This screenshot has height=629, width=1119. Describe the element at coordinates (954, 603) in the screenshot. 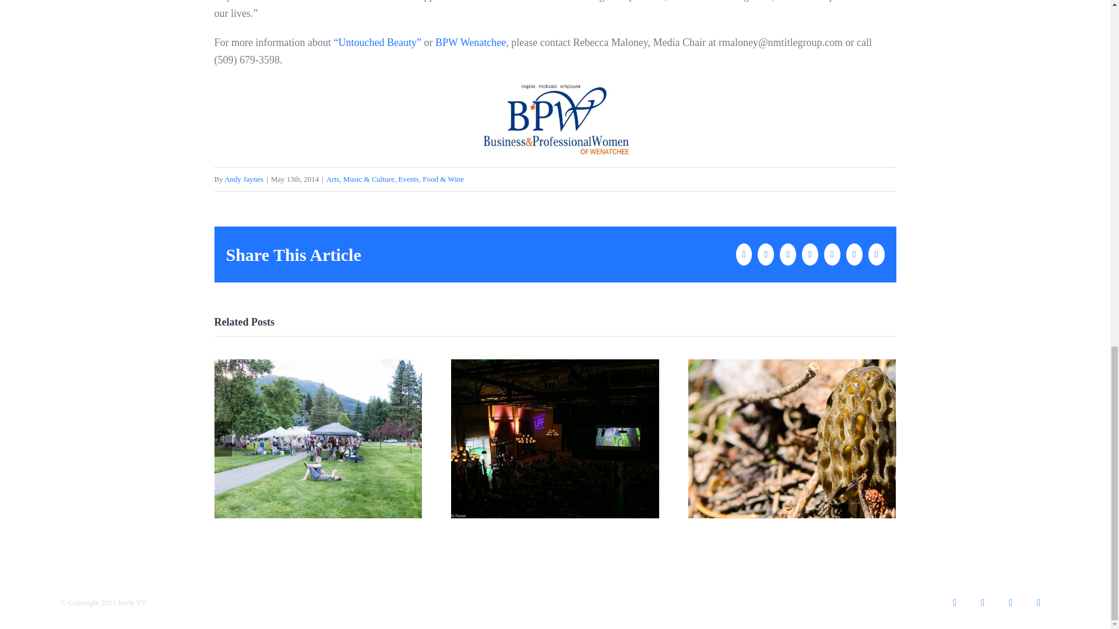

I see `Facebook` at that location.